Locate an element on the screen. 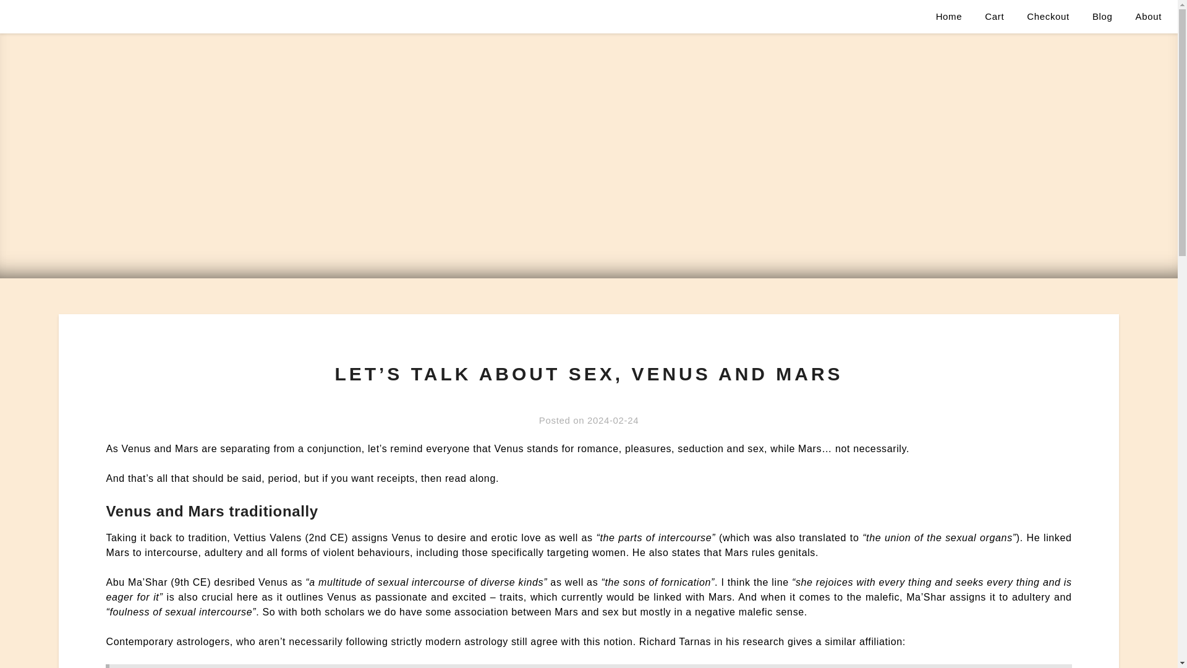  Blog is located at coordinates (1103, 17).